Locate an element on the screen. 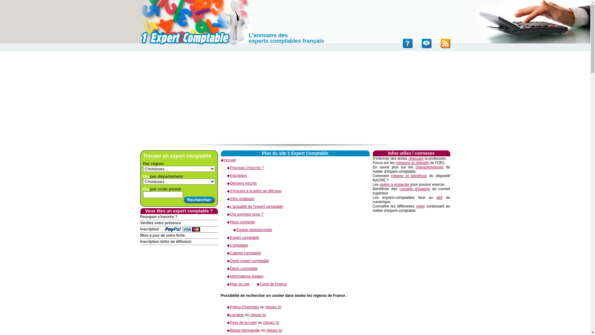  Cabinet comptable is located at coordinates (241, 253).